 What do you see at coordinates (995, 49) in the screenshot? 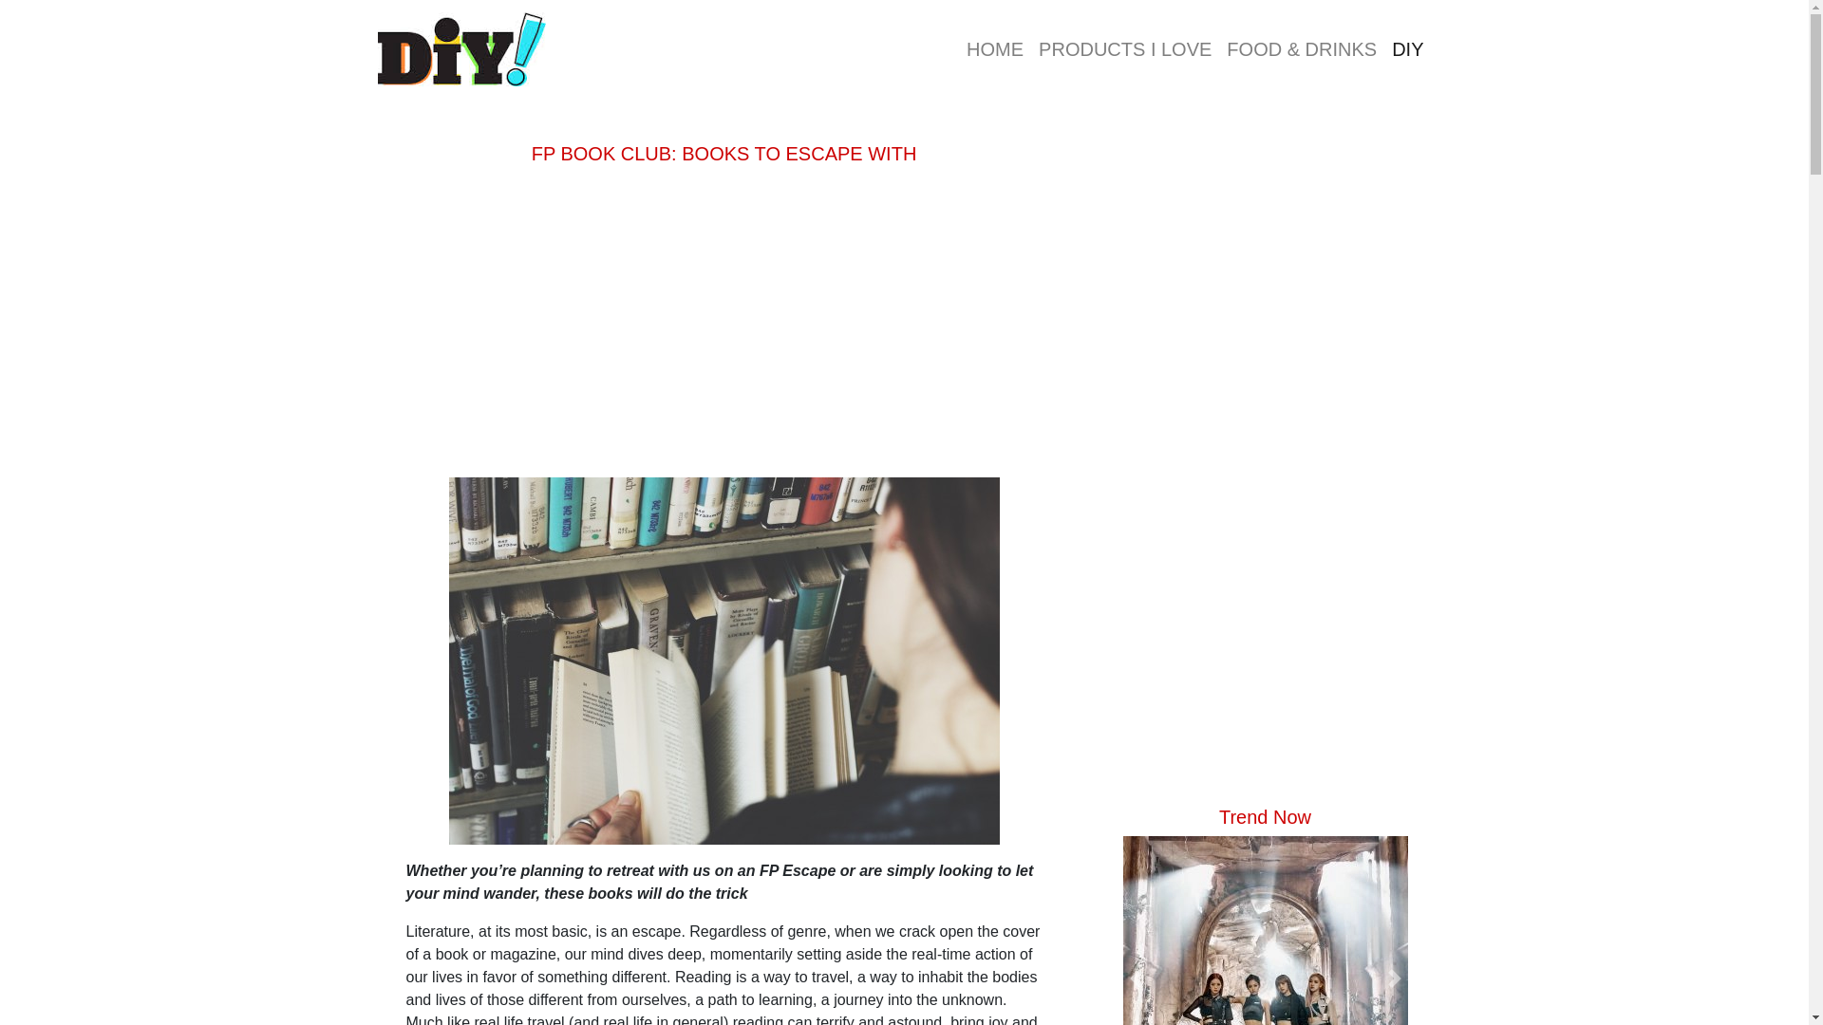
I see `HOME` at bounding box center [995, 49].